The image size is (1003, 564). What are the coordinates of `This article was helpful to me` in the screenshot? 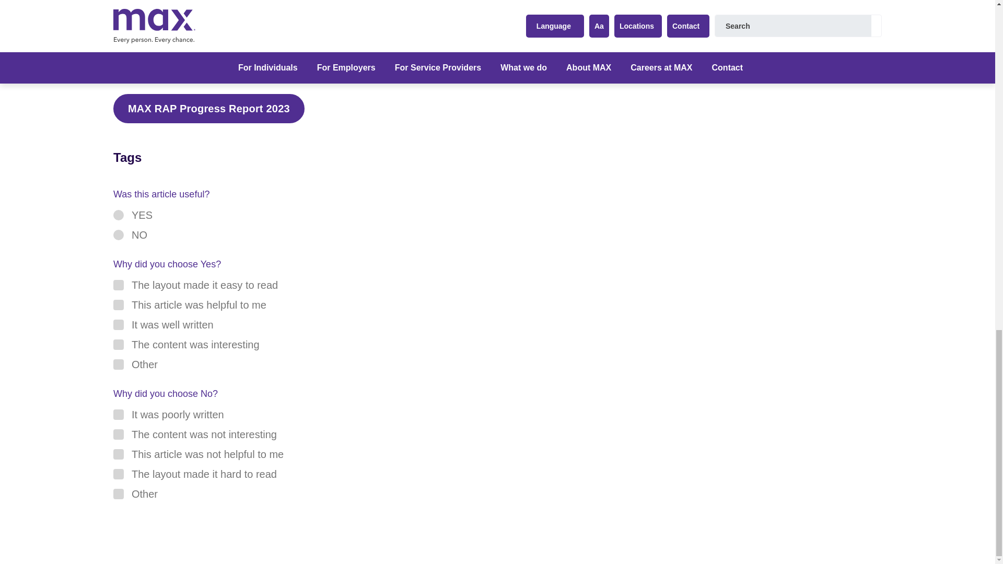 It's located at (118, 305).